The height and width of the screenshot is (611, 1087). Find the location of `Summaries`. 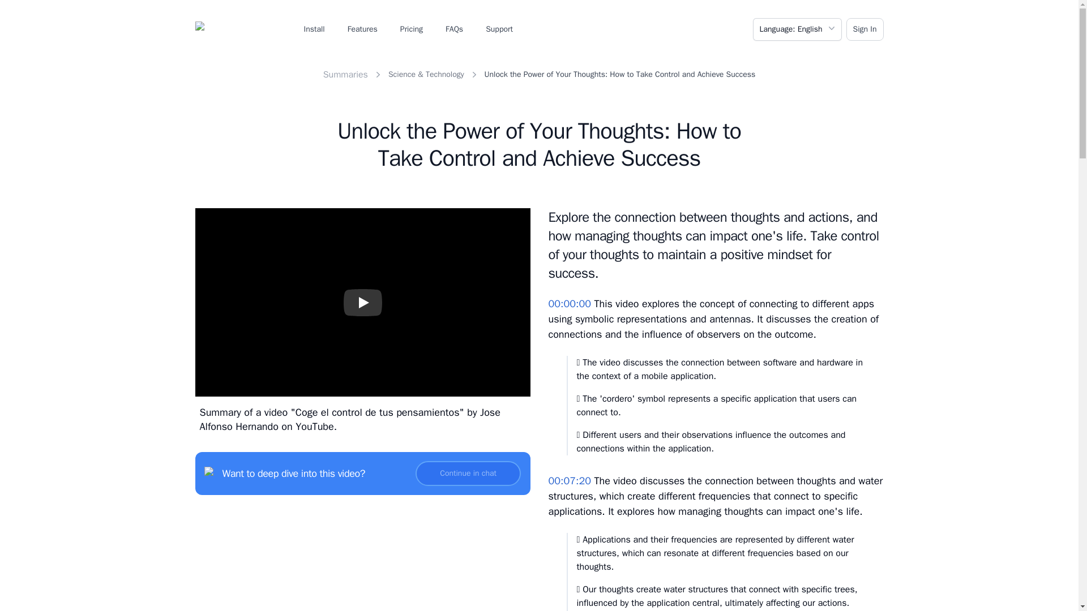

Summaries is located at coordinates (345, 75).